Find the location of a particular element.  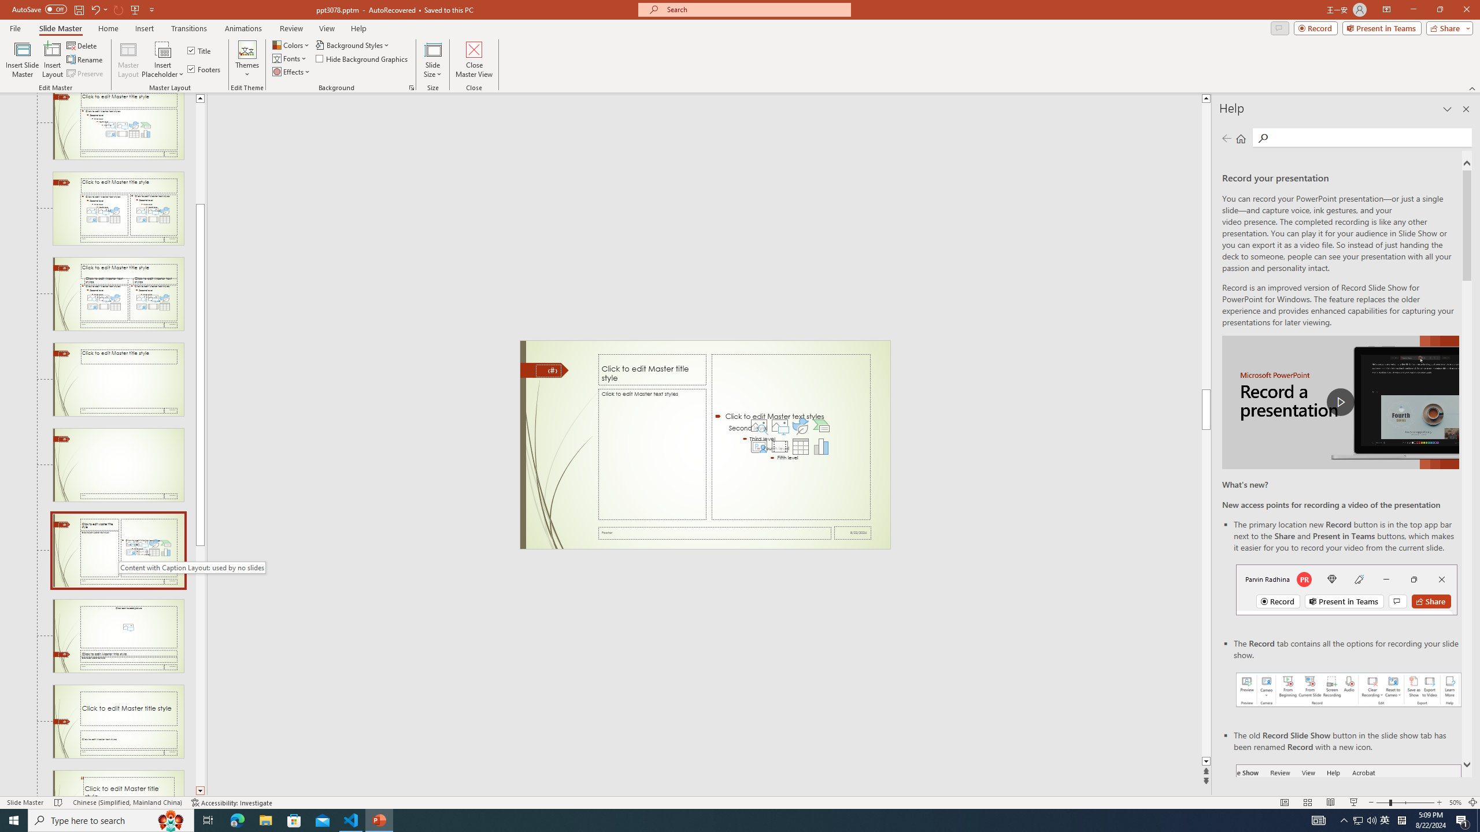

Record button in ribbon is located at coordinates (1349, 822).